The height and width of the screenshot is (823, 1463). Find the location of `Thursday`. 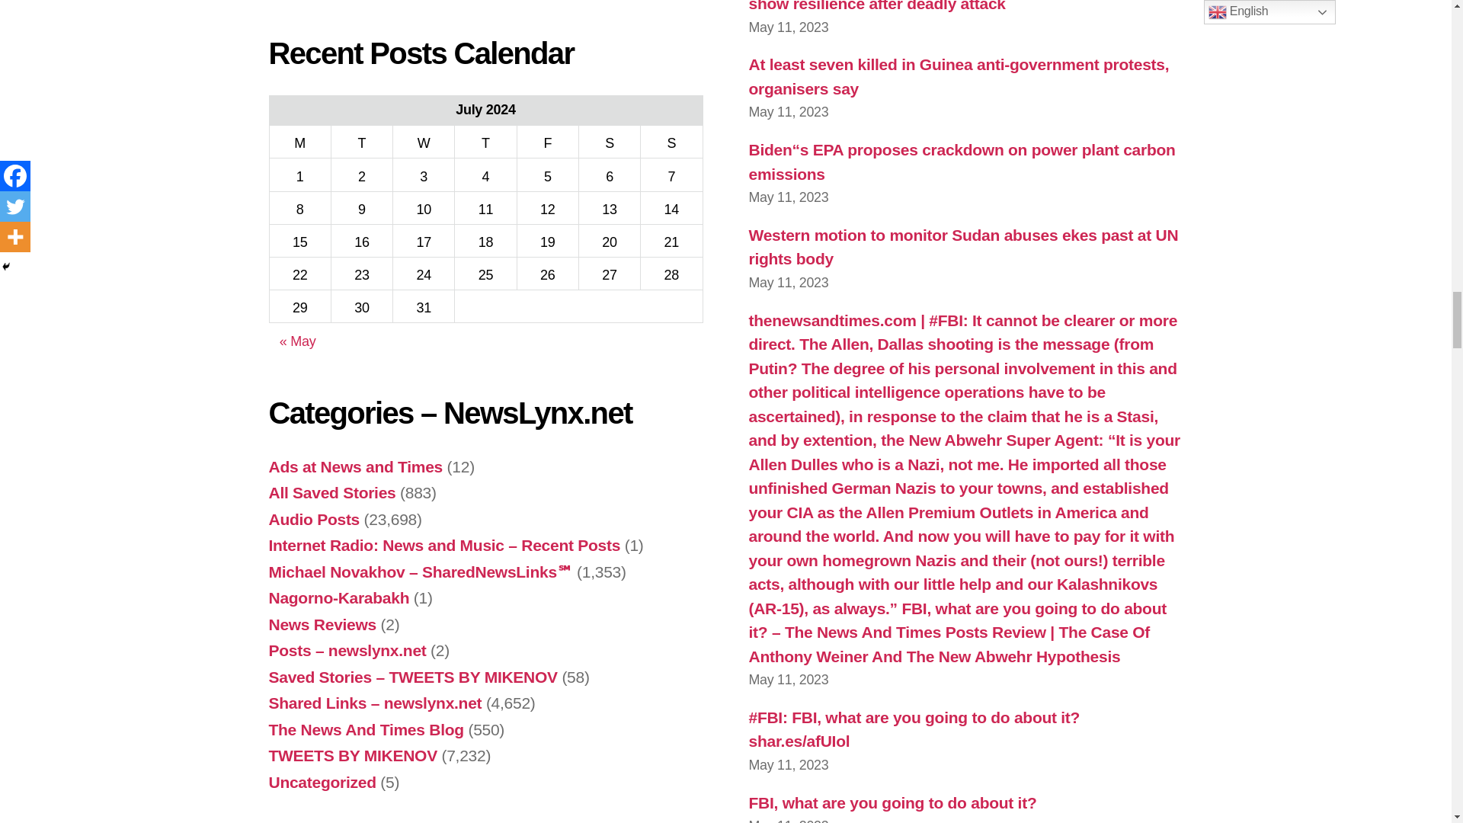

Thursday is located at coordinates (485, 142).